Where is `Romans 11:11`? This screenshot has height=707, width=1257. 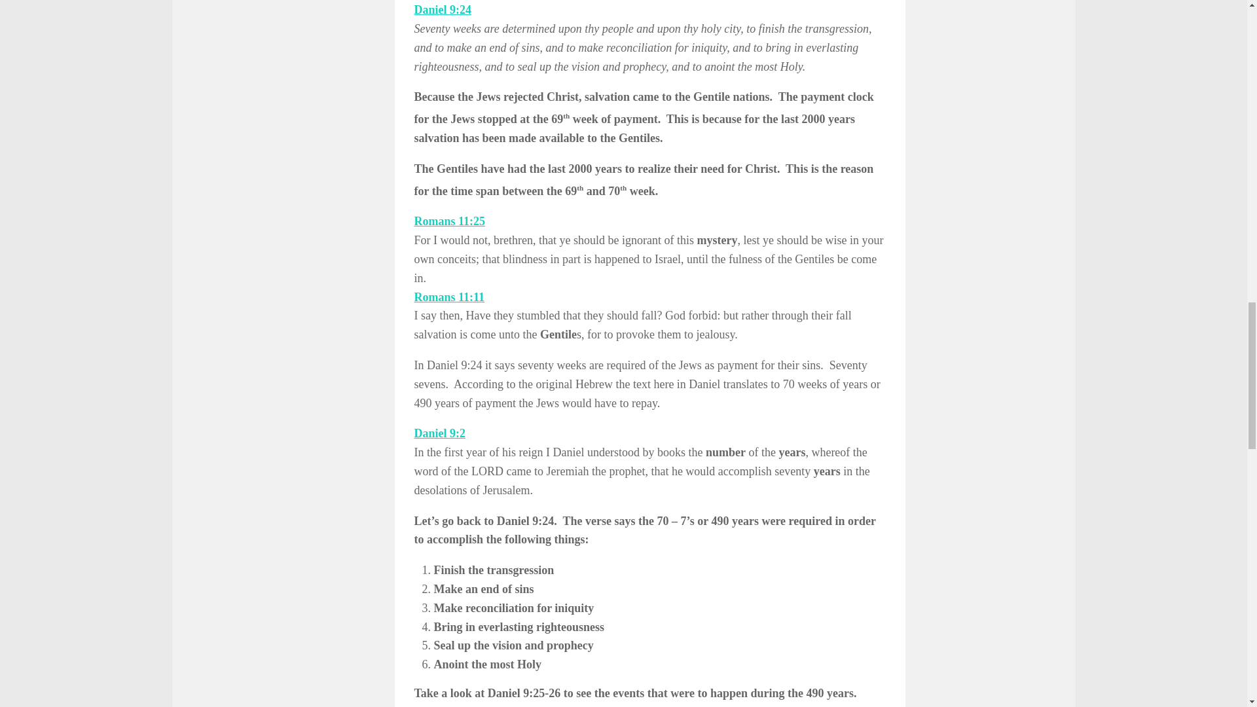
Romans 11:11 is located at coordinates (448, 297).